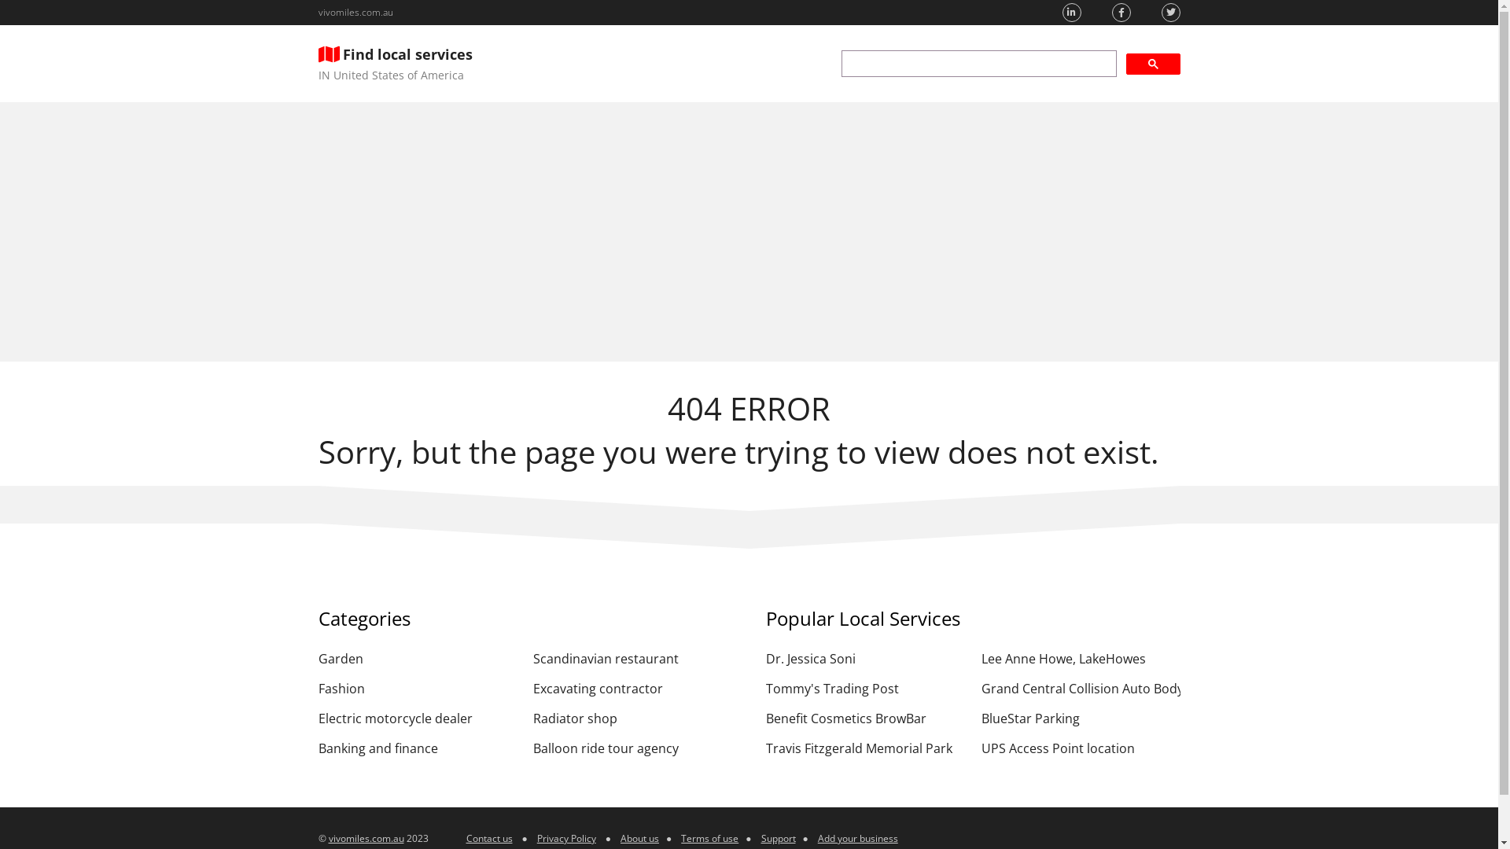 Image resolution: width=1510 pixels, height=849 pixels. What do you see at coordinates (709, 838) in the screenshot?
I see `Terms of use` at bounding box center [709, 838].